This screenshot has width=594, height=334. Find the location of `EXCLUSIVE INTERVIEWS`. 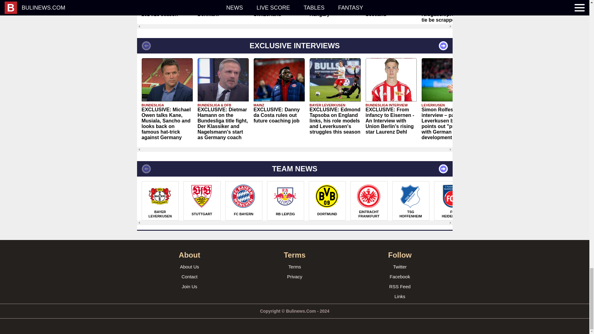

EXCLUSIVE INTERVIEWS is located at coordinates (294, 46).